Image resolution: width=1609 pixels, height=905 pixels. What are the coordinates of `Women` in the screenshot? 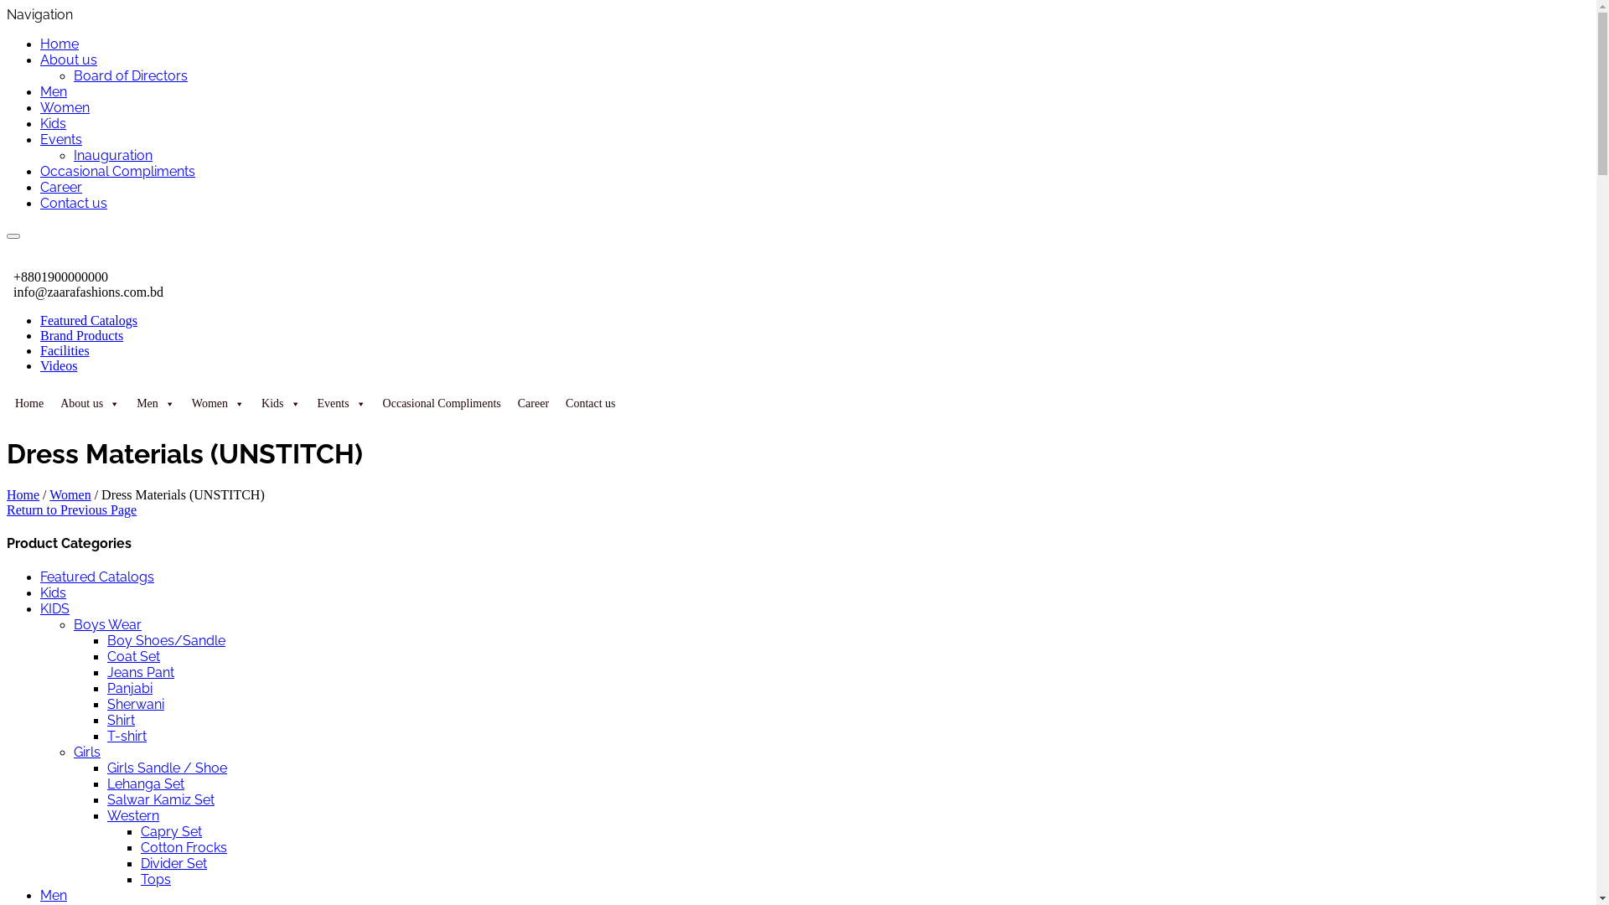 It's located at (218, 404).